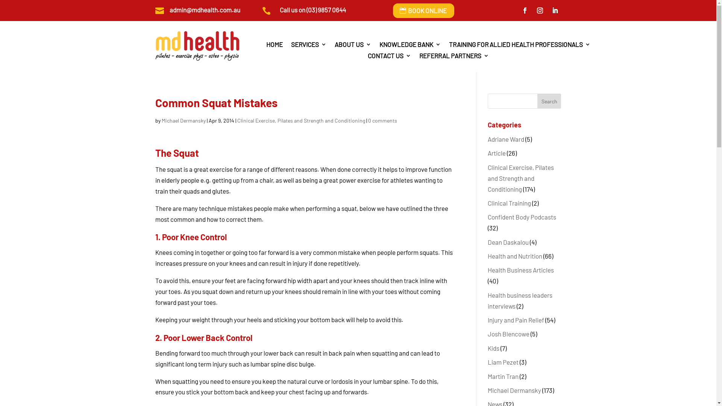 Image resolution: width=722 pixels, height=406 pixels. I want to click on BOOK ONLINE, so click(423, 11).